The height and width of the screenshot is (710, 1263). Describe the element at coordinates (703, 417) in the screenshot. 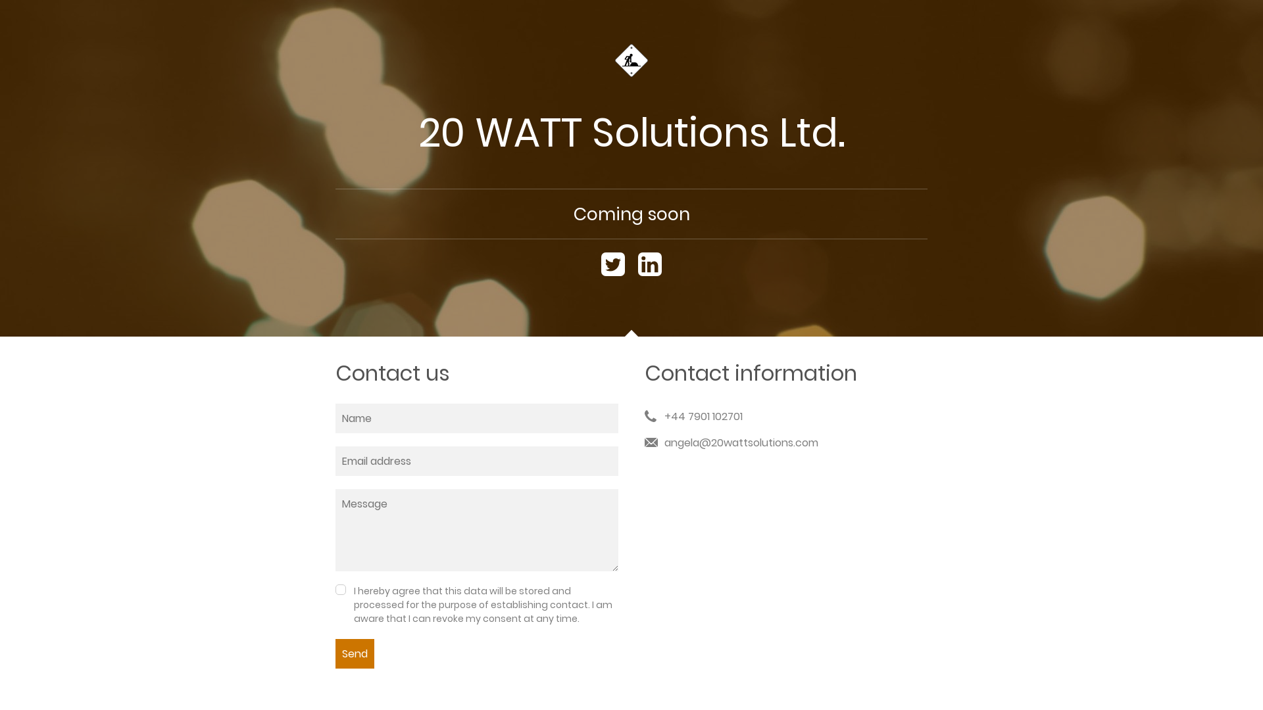

I see `+44 7901 102701` at that location.